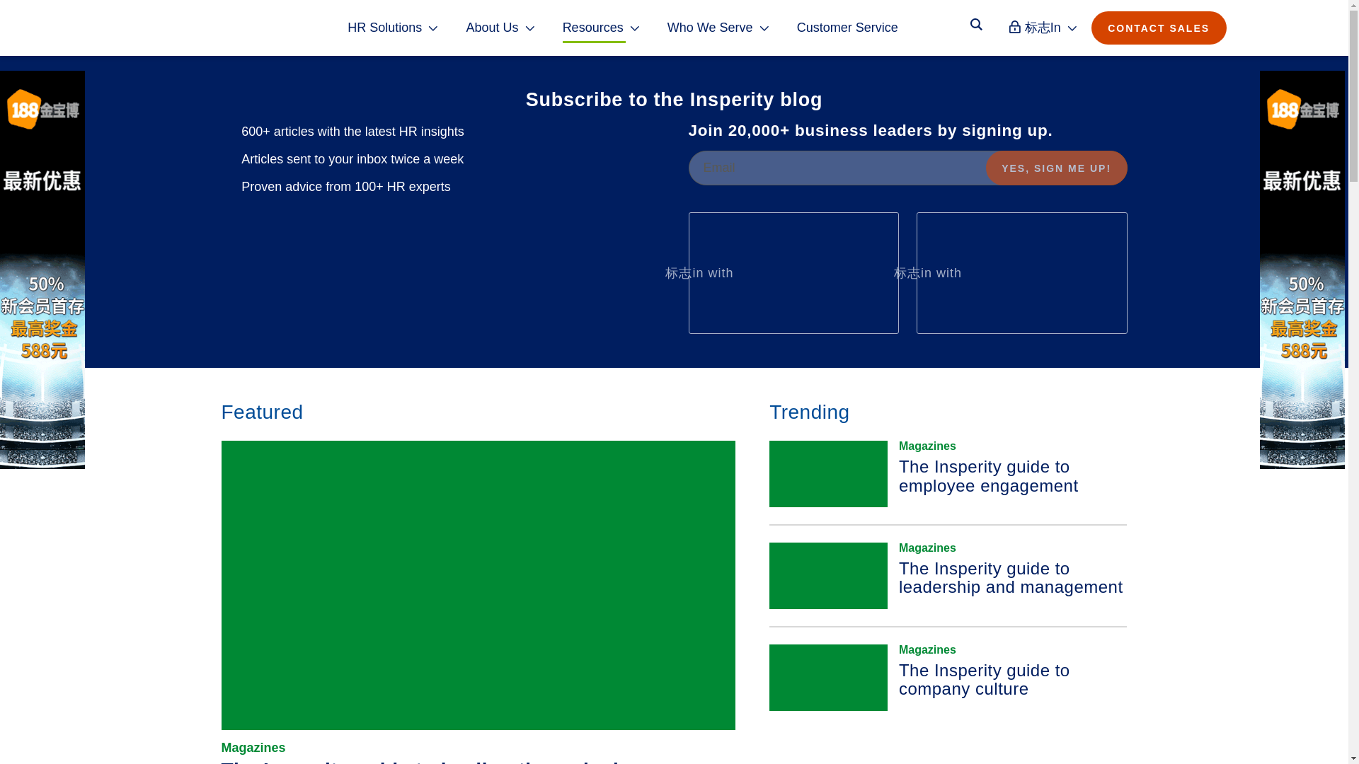  What do you see at coordinates (847, 28) in the screenshot?
I see `Customer Service` at bounding box center [847, 28].